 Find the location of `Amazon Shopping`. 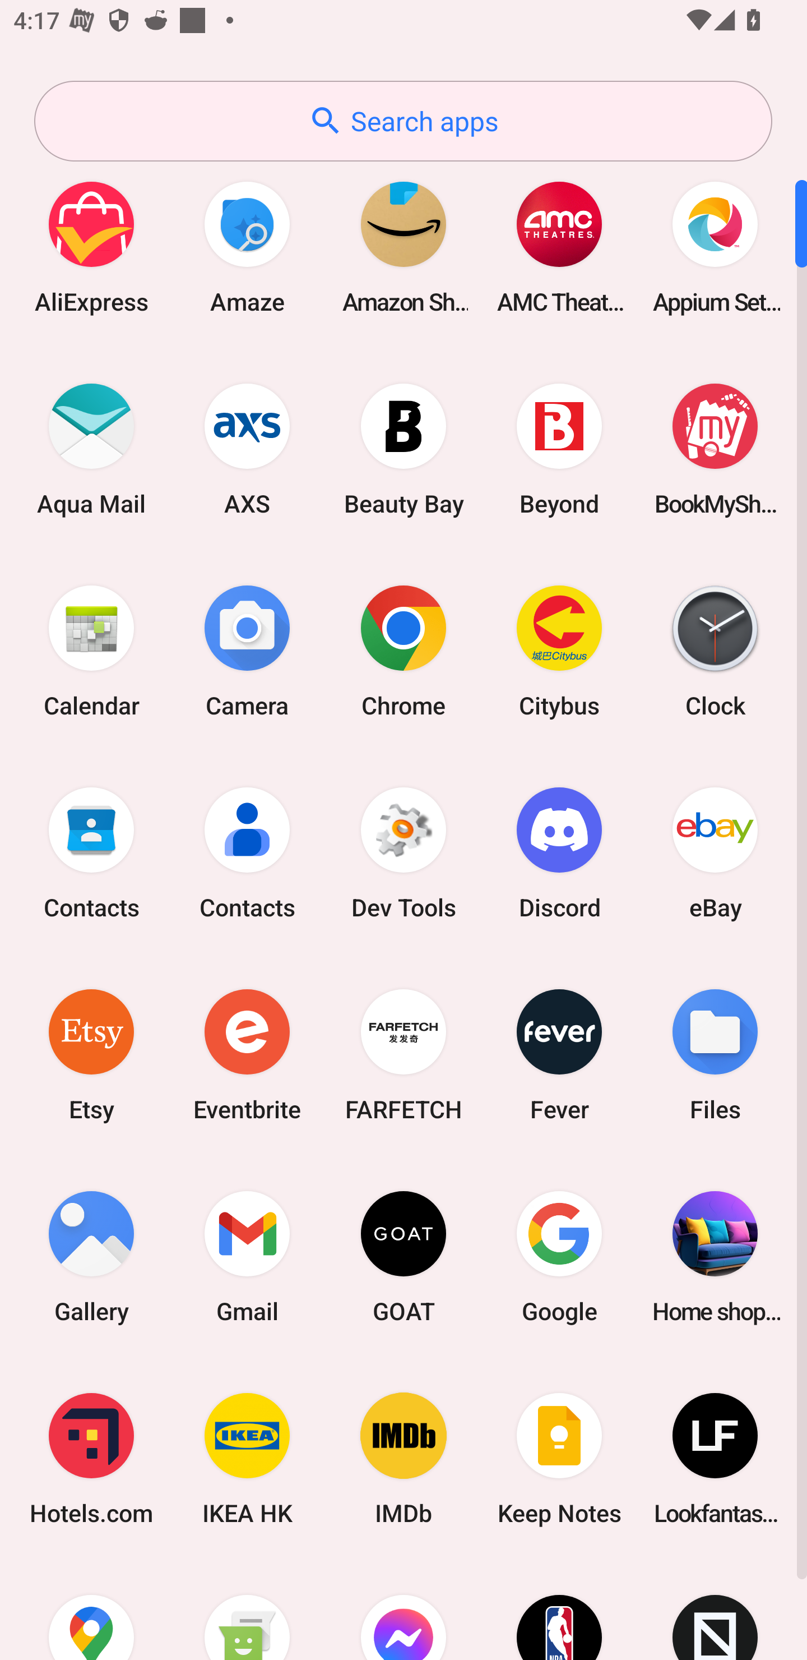

Amazon Shopping is located at coordinates (403, 247).